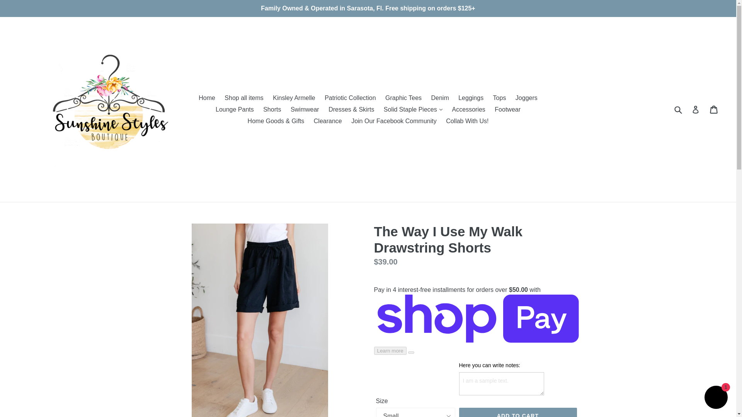 Image resolution: width=742 pixels, height=417 pixels. I want to click on Graphic Tees, so click(403, 97).